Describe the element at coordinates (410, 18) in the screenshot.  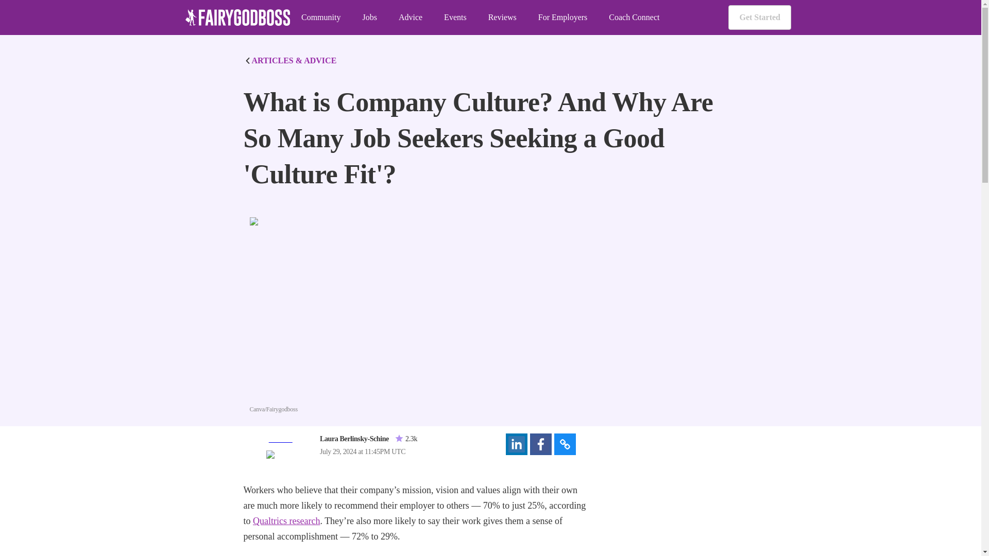
I see `Advice` at that location.